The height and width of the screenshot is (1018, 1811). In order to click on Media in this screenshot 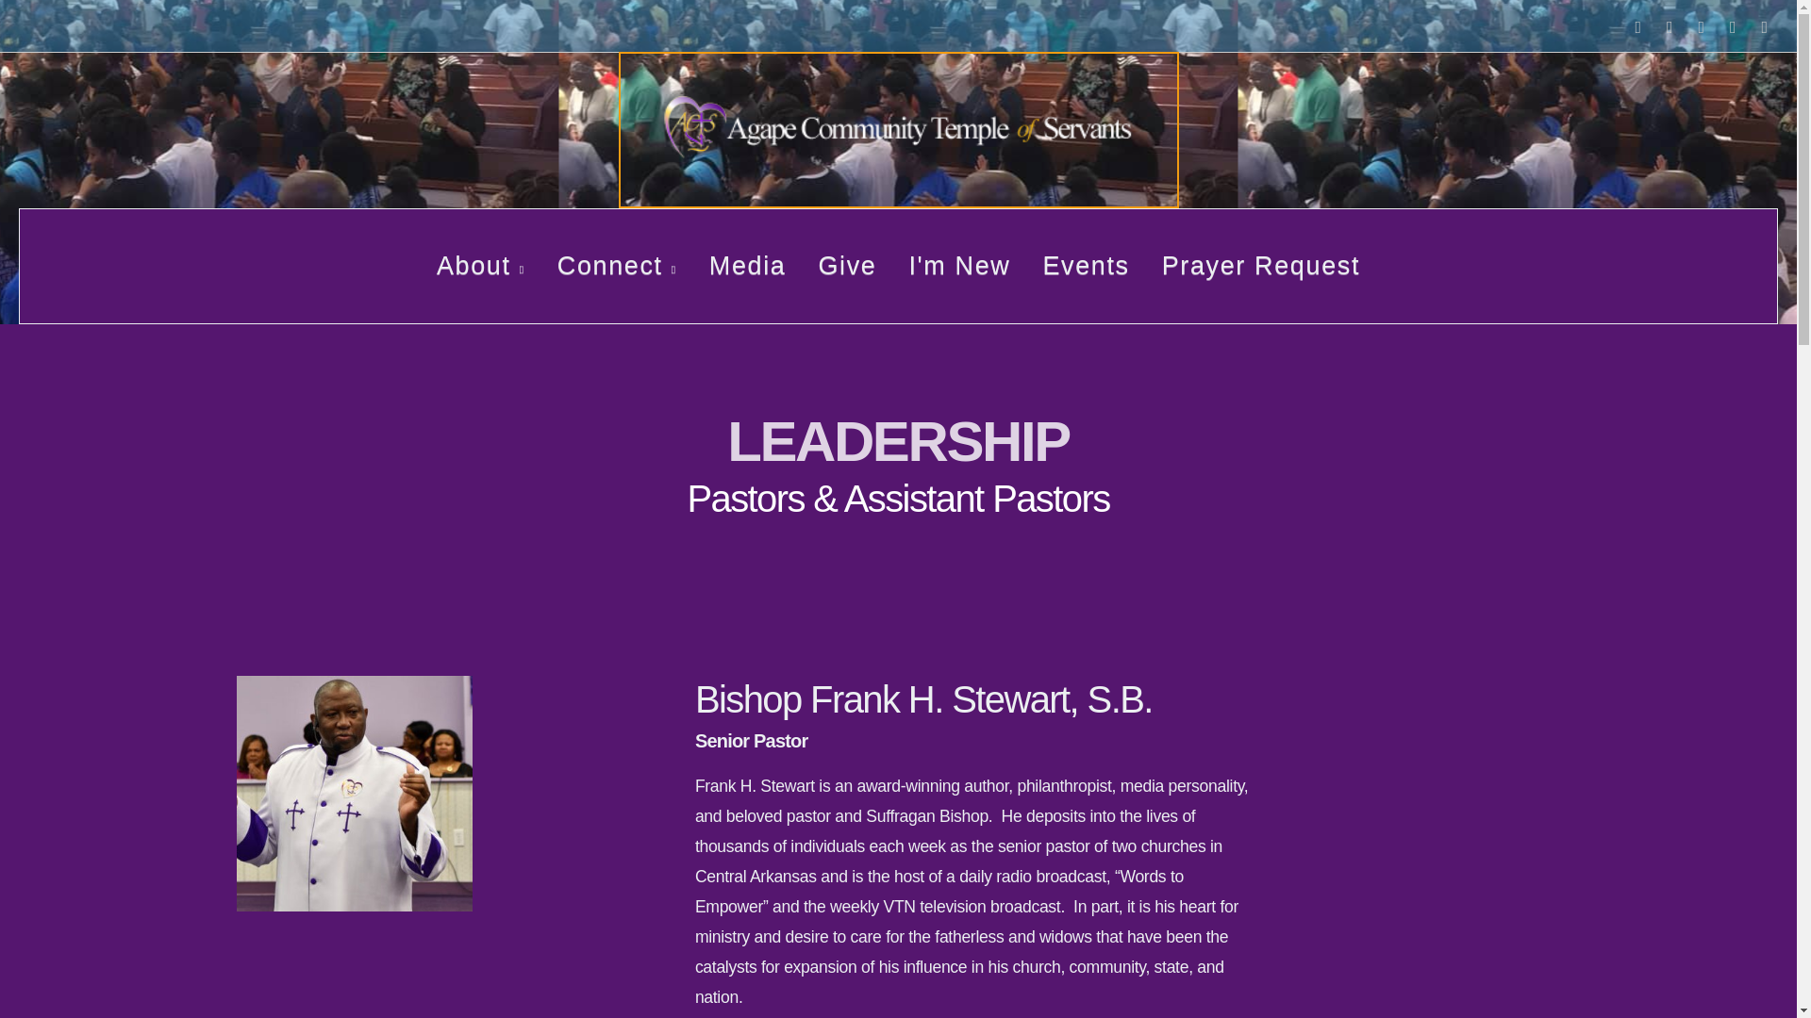, I will do `click(747, 266)`.